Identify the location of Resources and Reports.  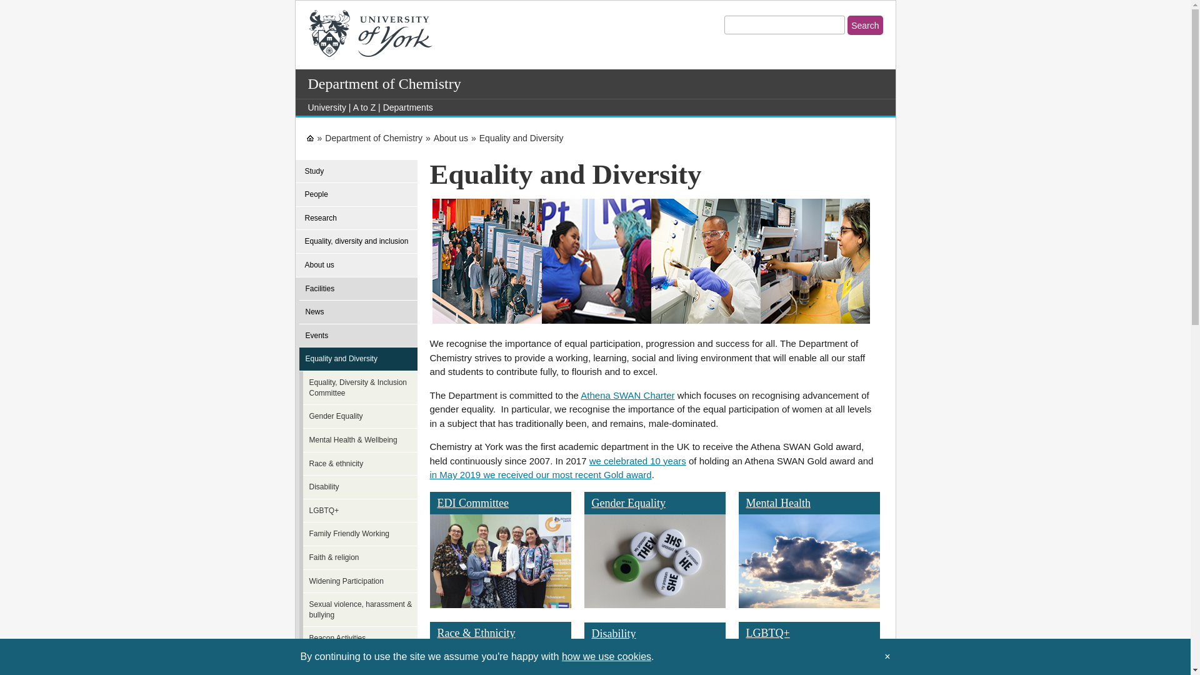
(363, 662).